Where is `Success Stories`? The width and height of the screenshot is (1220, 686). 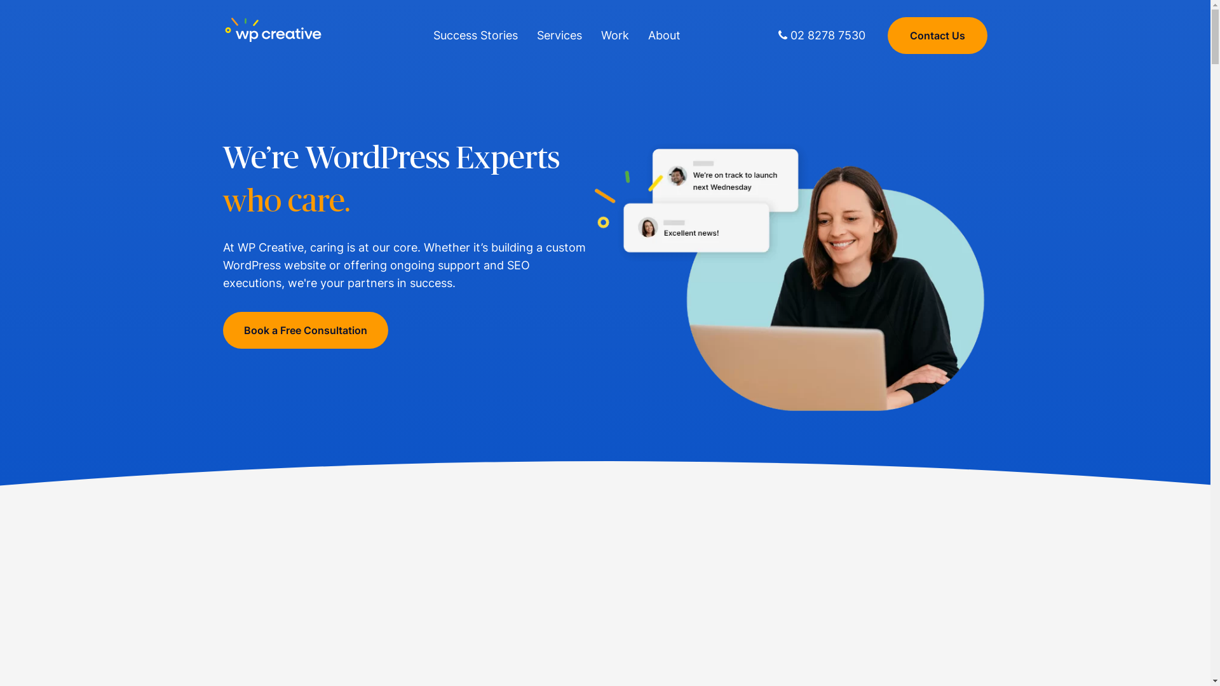 Success Stories is located at coordinates (475, 36).